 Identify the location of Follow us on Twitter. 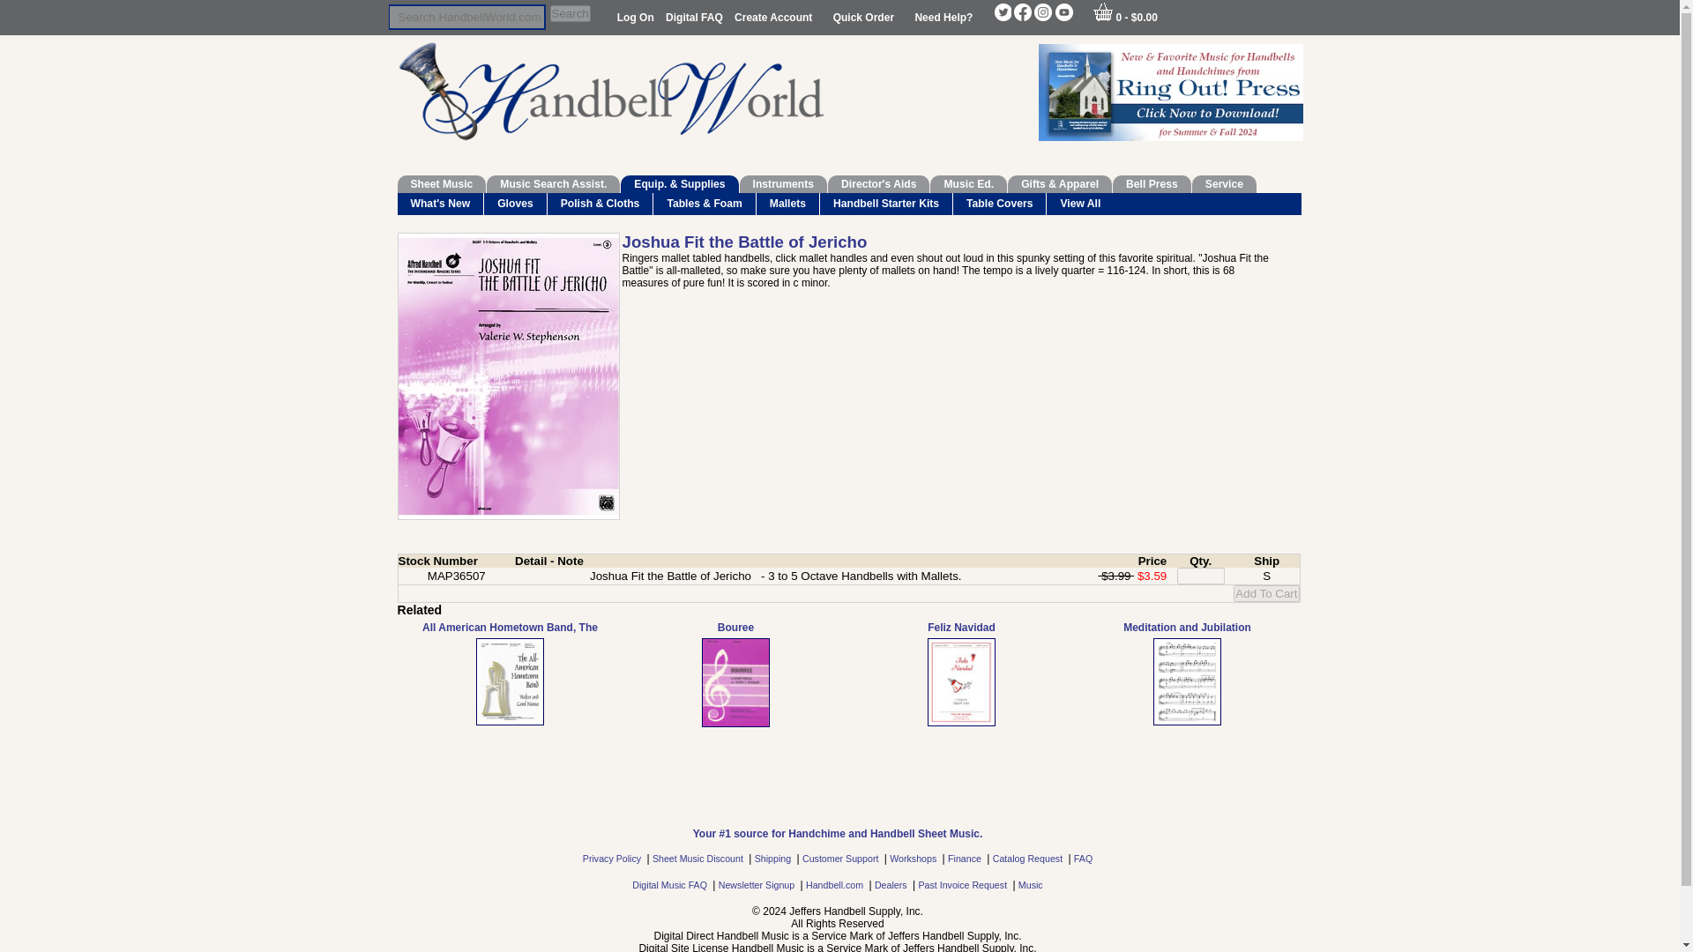
(1002, 12).